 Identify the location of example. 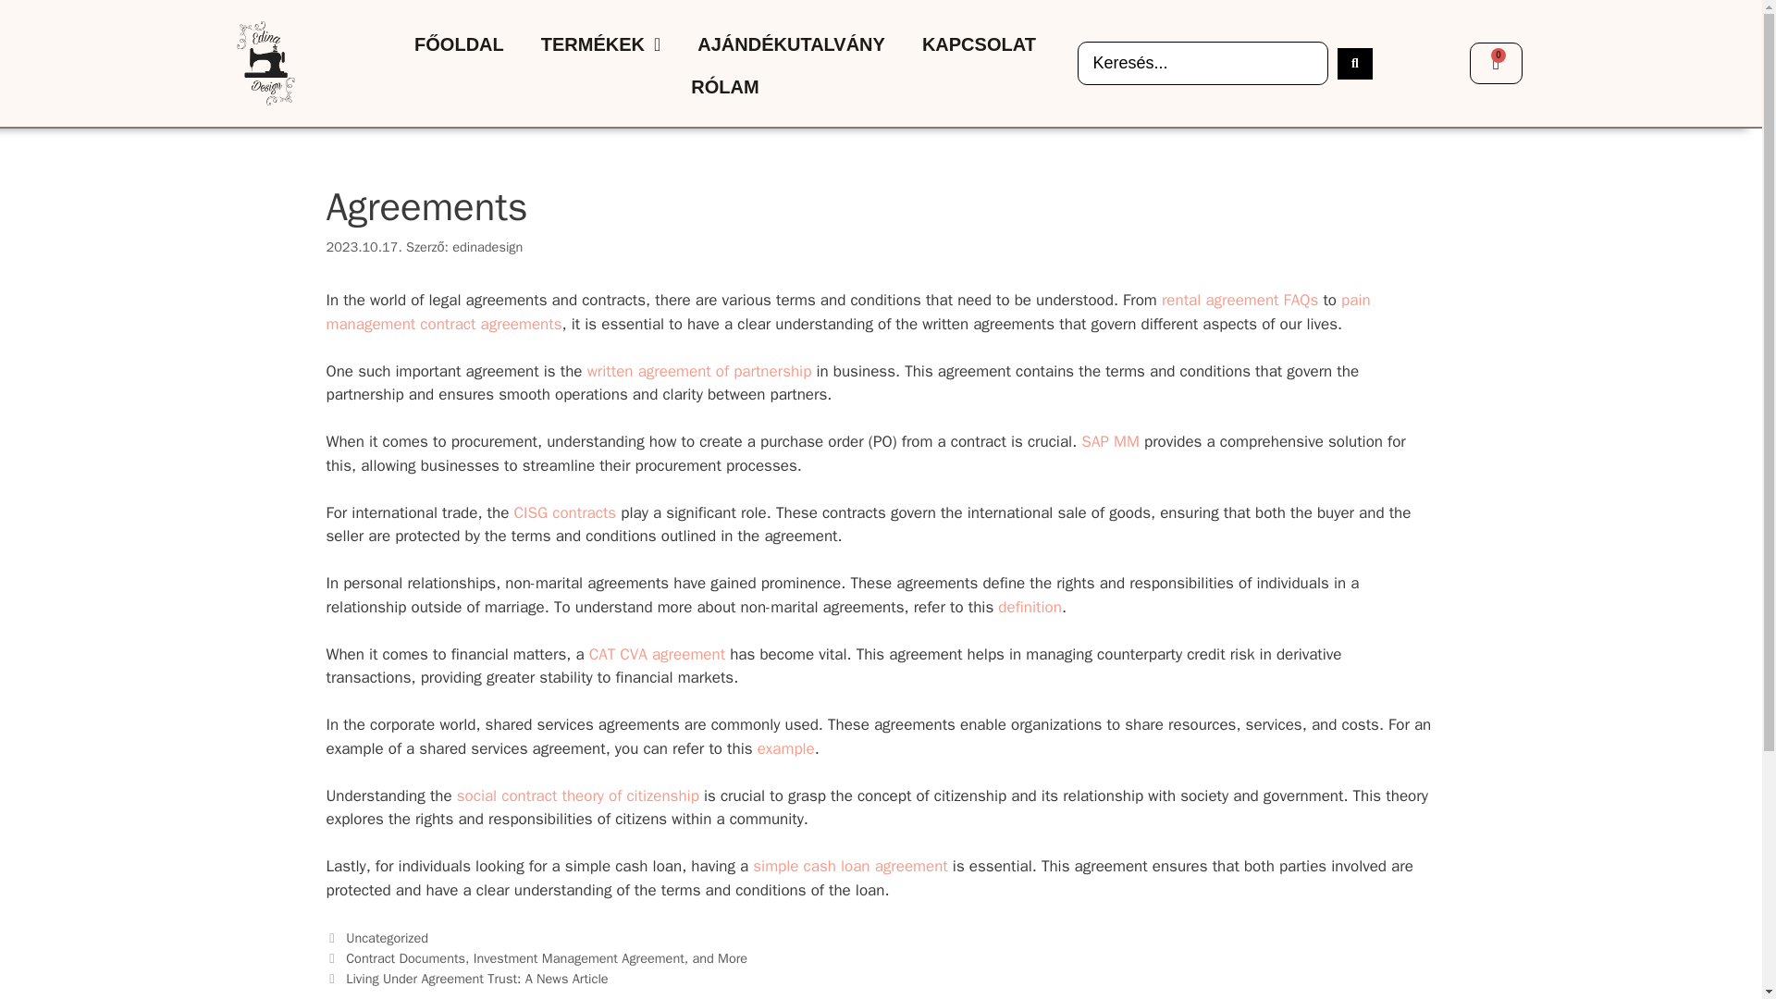
(786, 748).